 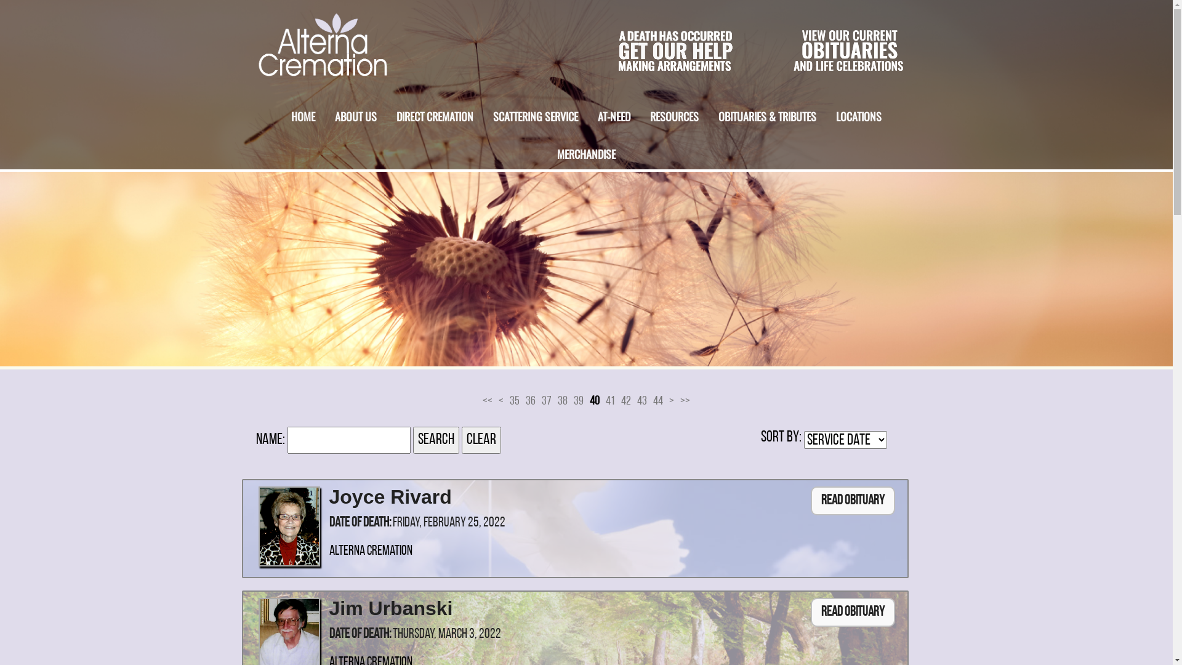 I want to click on <<, so click(x=488, y=401).